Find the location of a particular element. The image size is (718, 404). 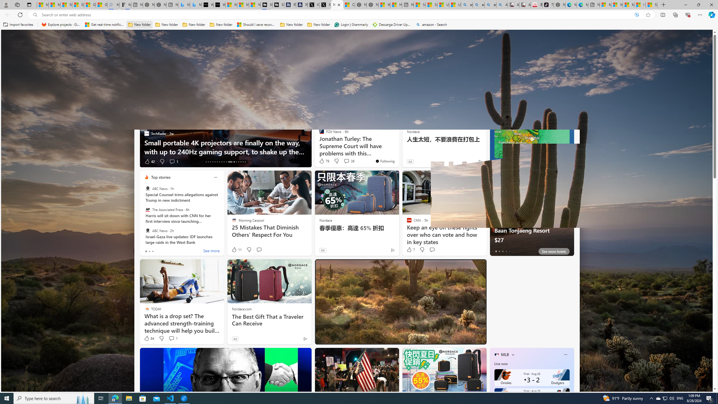

Minimize is located at coordinates (685, 5).